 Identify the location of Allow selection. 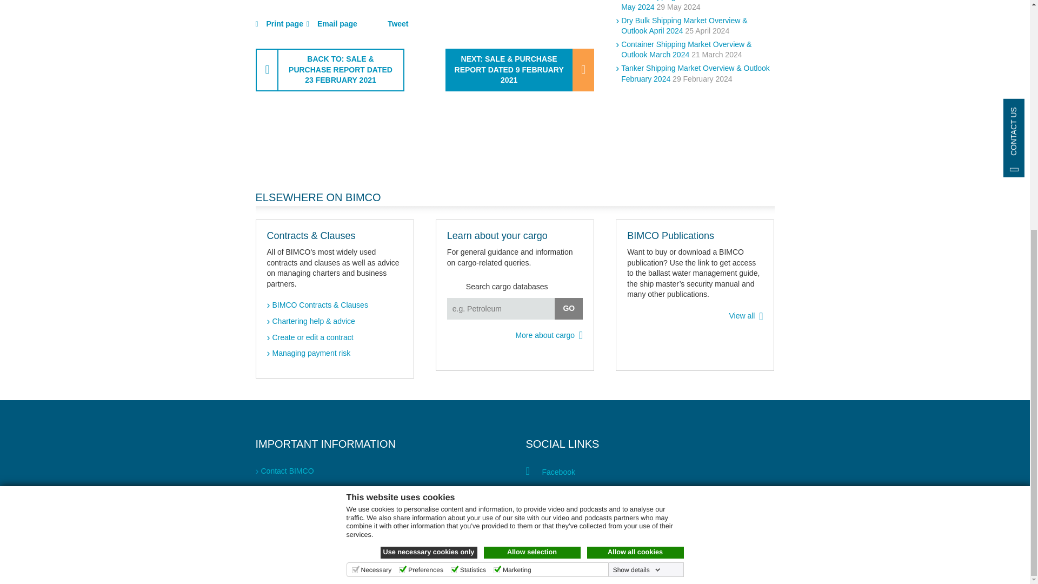
(532, 177).